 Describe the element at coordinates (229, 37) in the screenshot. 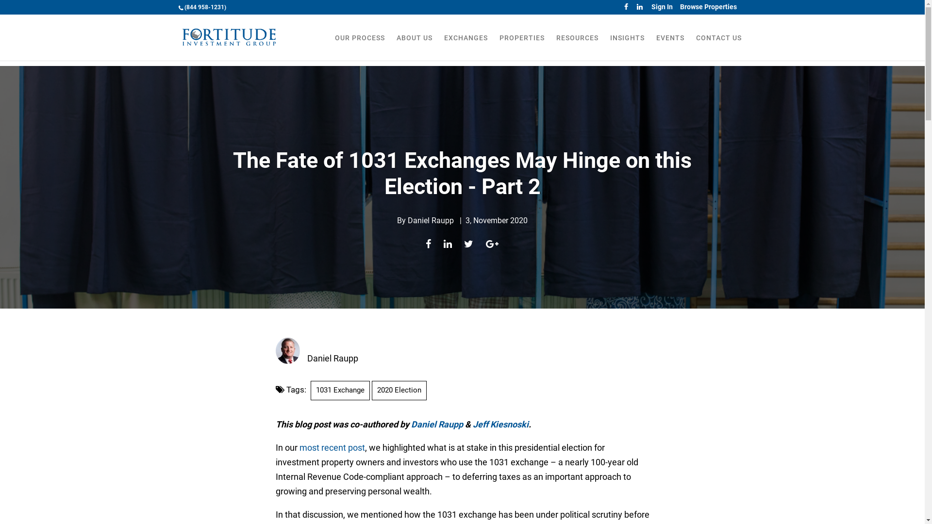

I see `Frotitude-Invesment-Group` at that location.